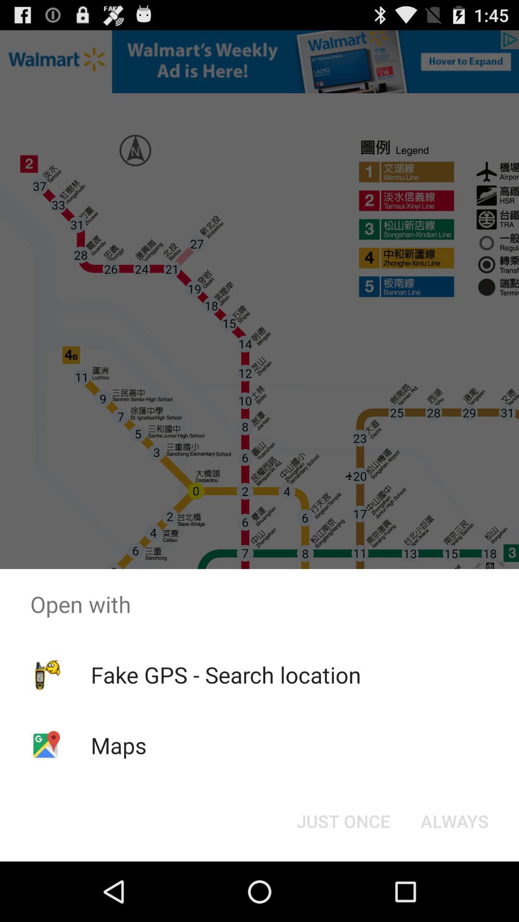 This screenshot has height=922, width=519. Describe the element at coordinates (455, 821) in the screenshot. I see `click icon next to the just once button` at that location.